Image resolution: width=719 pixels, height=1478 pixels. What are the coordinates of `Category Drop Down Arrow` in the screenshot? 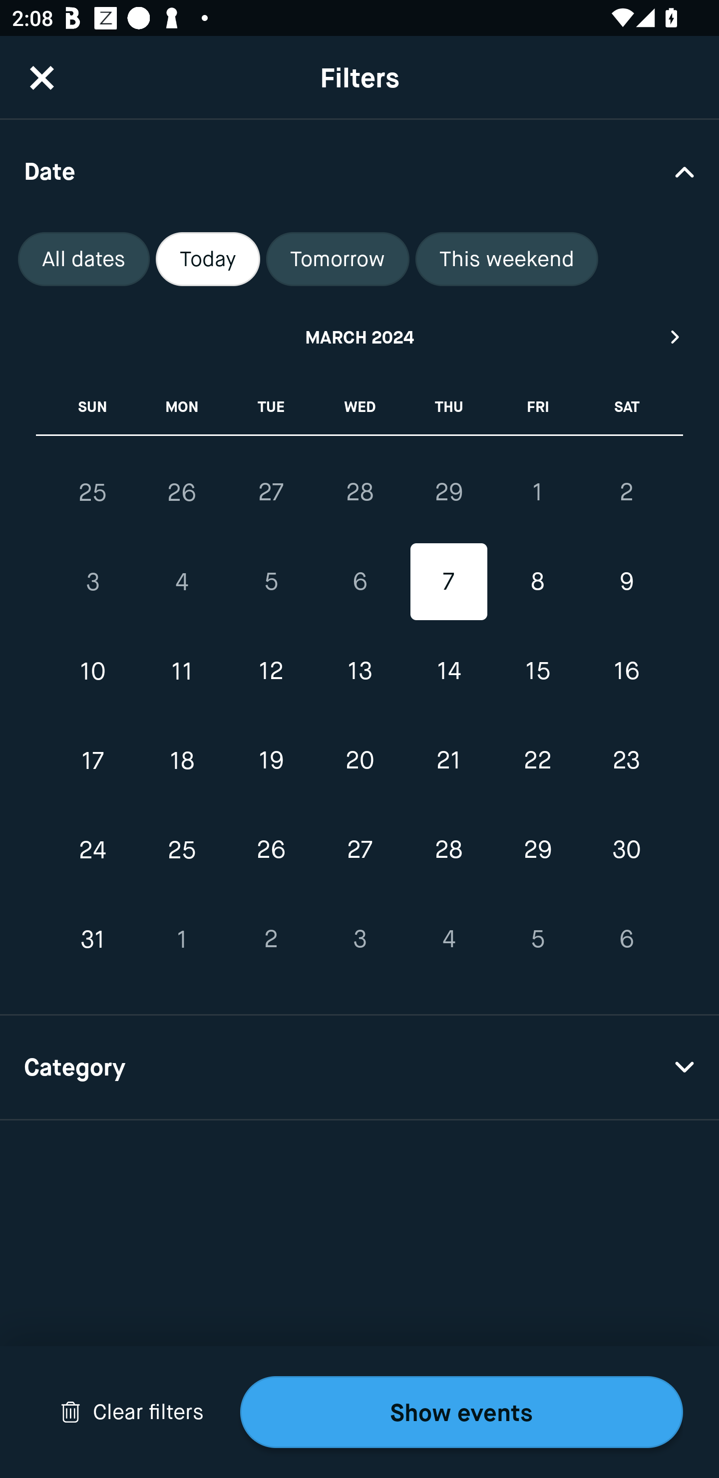 It's located at (359, 1068).